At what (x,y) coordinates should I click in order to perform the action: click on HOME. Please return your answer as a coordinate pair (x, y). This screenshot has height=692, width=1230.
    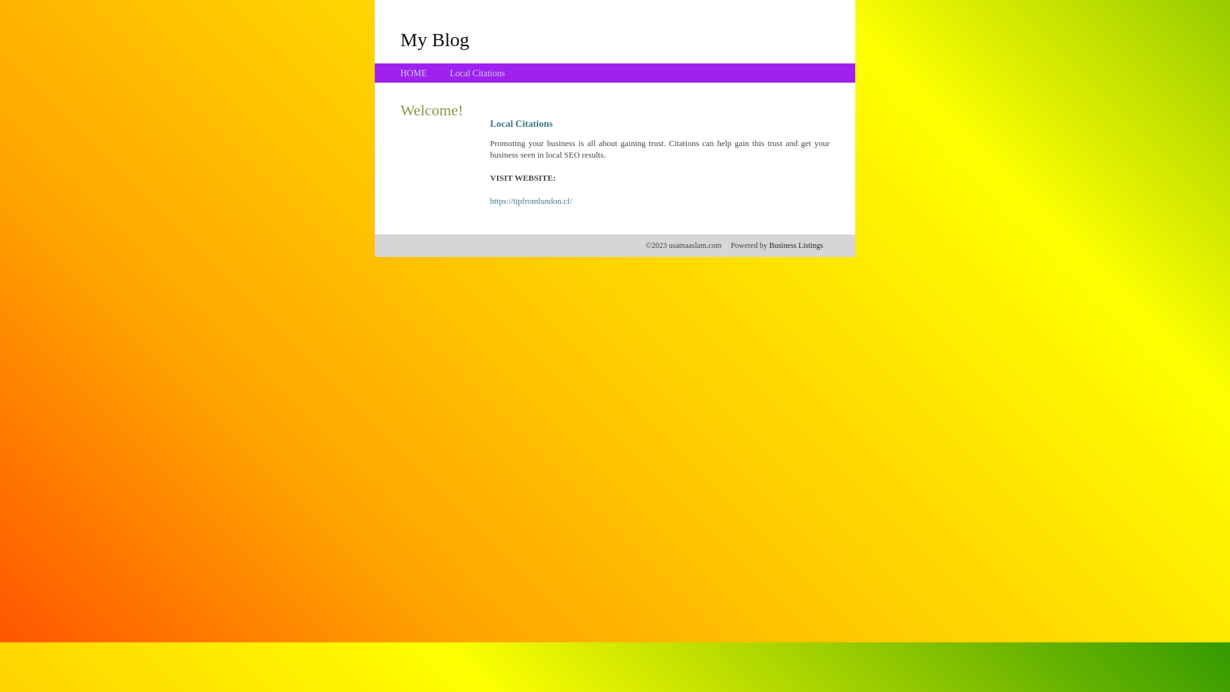
    Looking at the image, I should click on (414, 73).